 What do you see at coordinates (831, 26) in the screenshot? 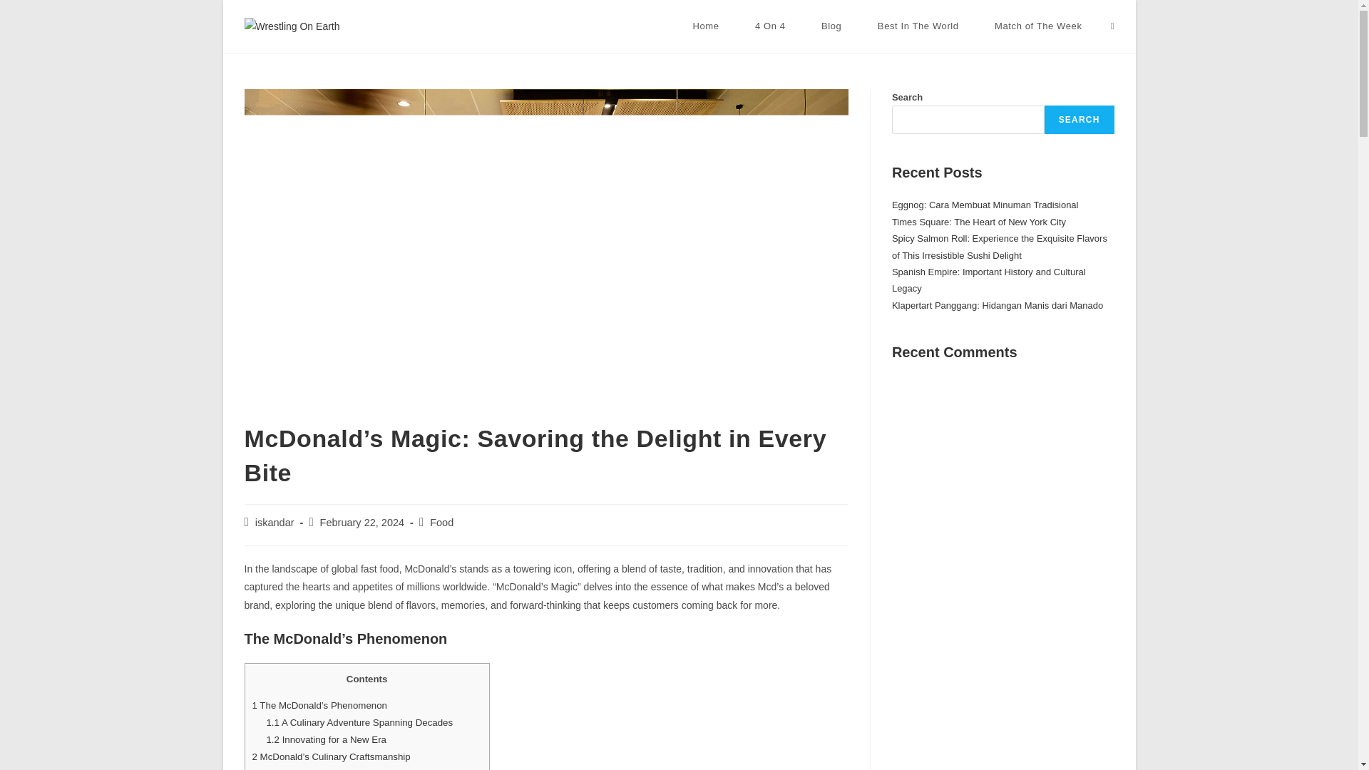
I see `Blog` at bounding box center [831, 26].